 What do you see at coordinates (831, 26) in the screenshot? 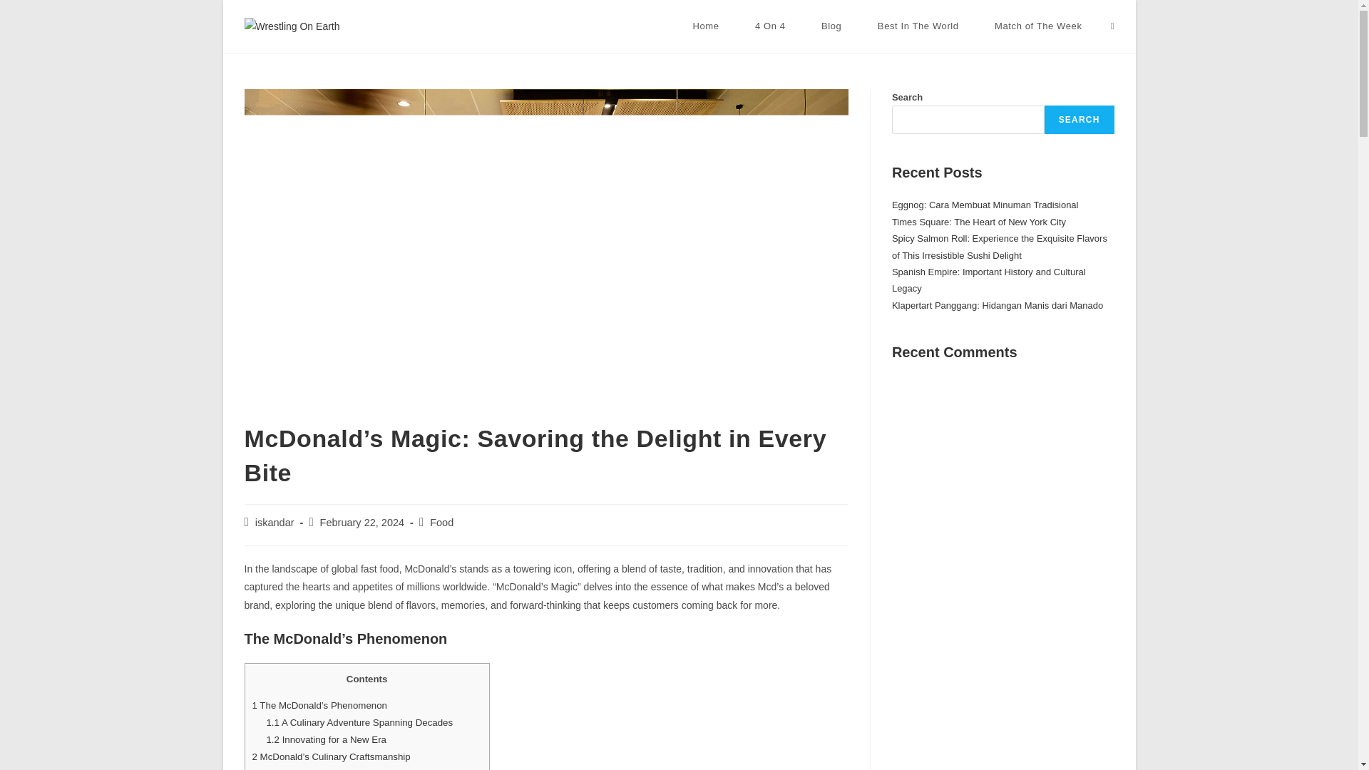
I see `Blog` at bounding box center [831, 26].